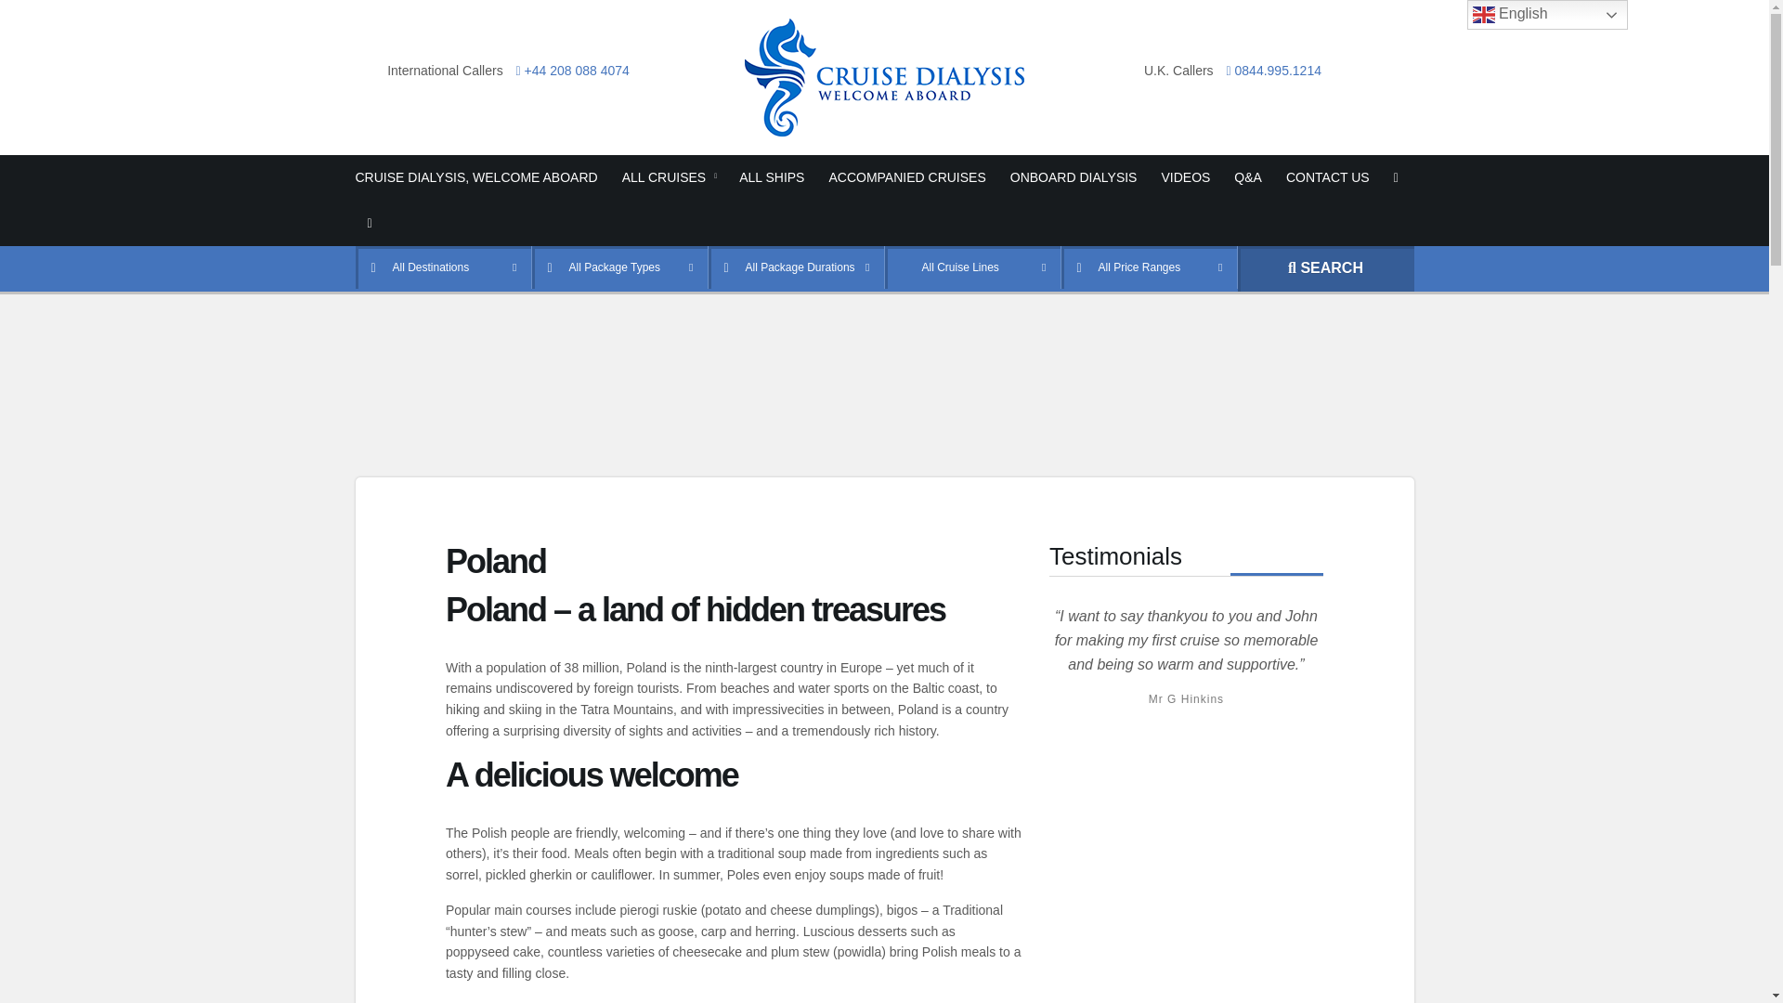 The width and height of the screenshot is (1783, 1003). What do you see at coordinates (1328, 178) in the screenshot?
I see `CONTACT US` at bounding box center [1328, 178].